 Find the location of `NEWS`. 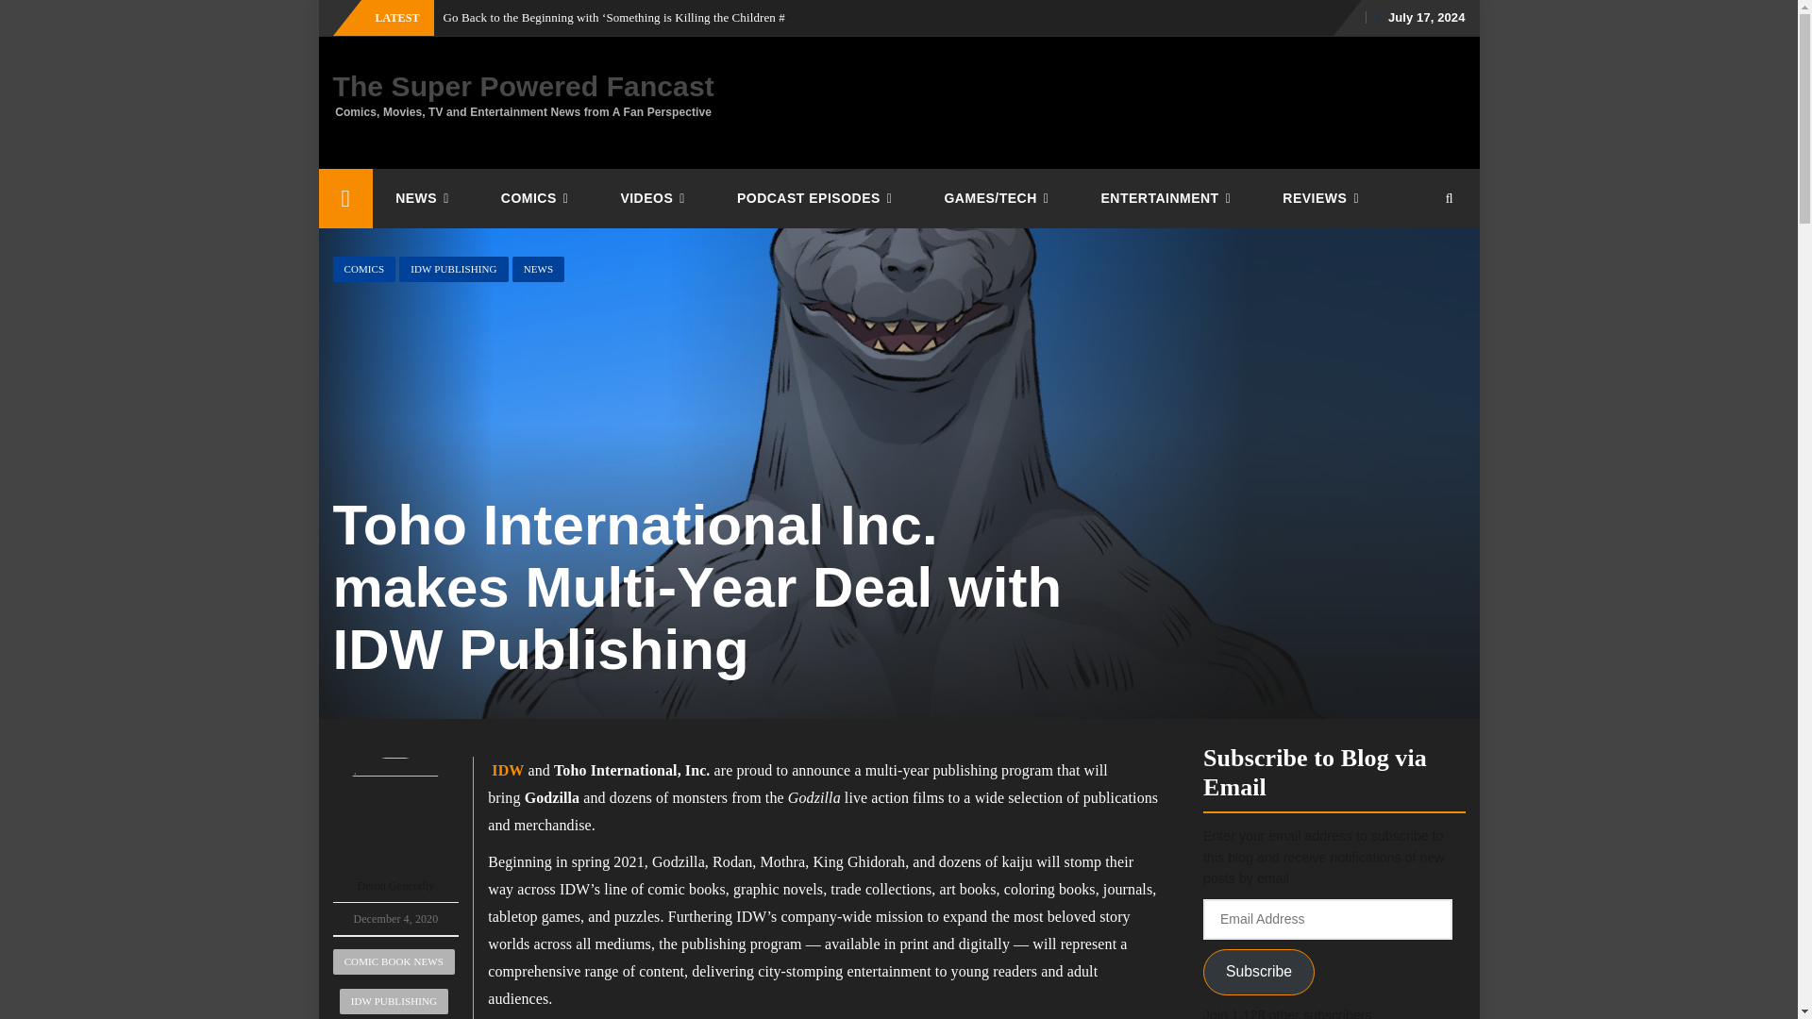

NEWS is located at coordinates (425, 198).